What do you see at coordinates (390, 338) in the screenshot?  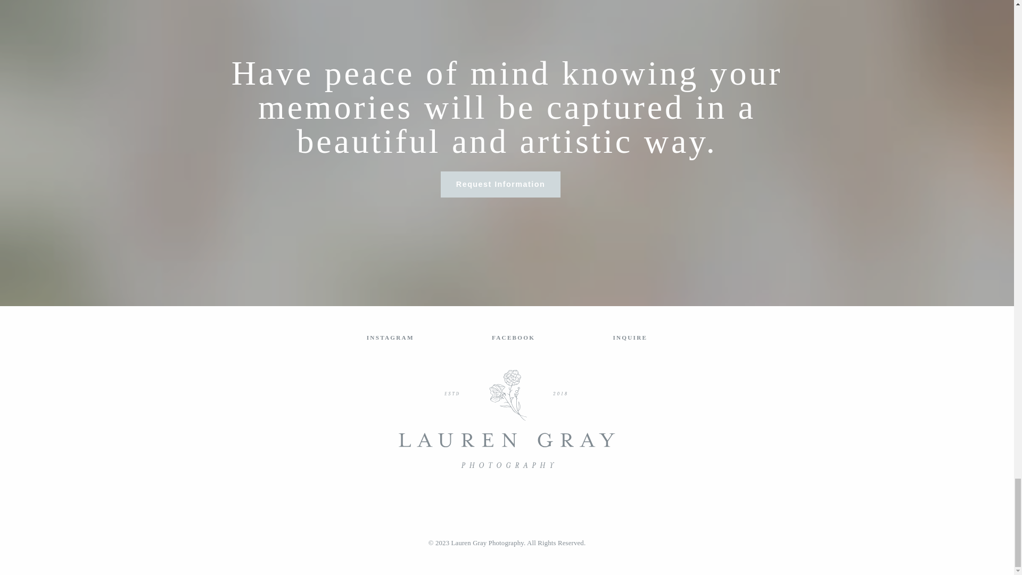 I see `INSTAGRAM` at bounding box center [390, 338].